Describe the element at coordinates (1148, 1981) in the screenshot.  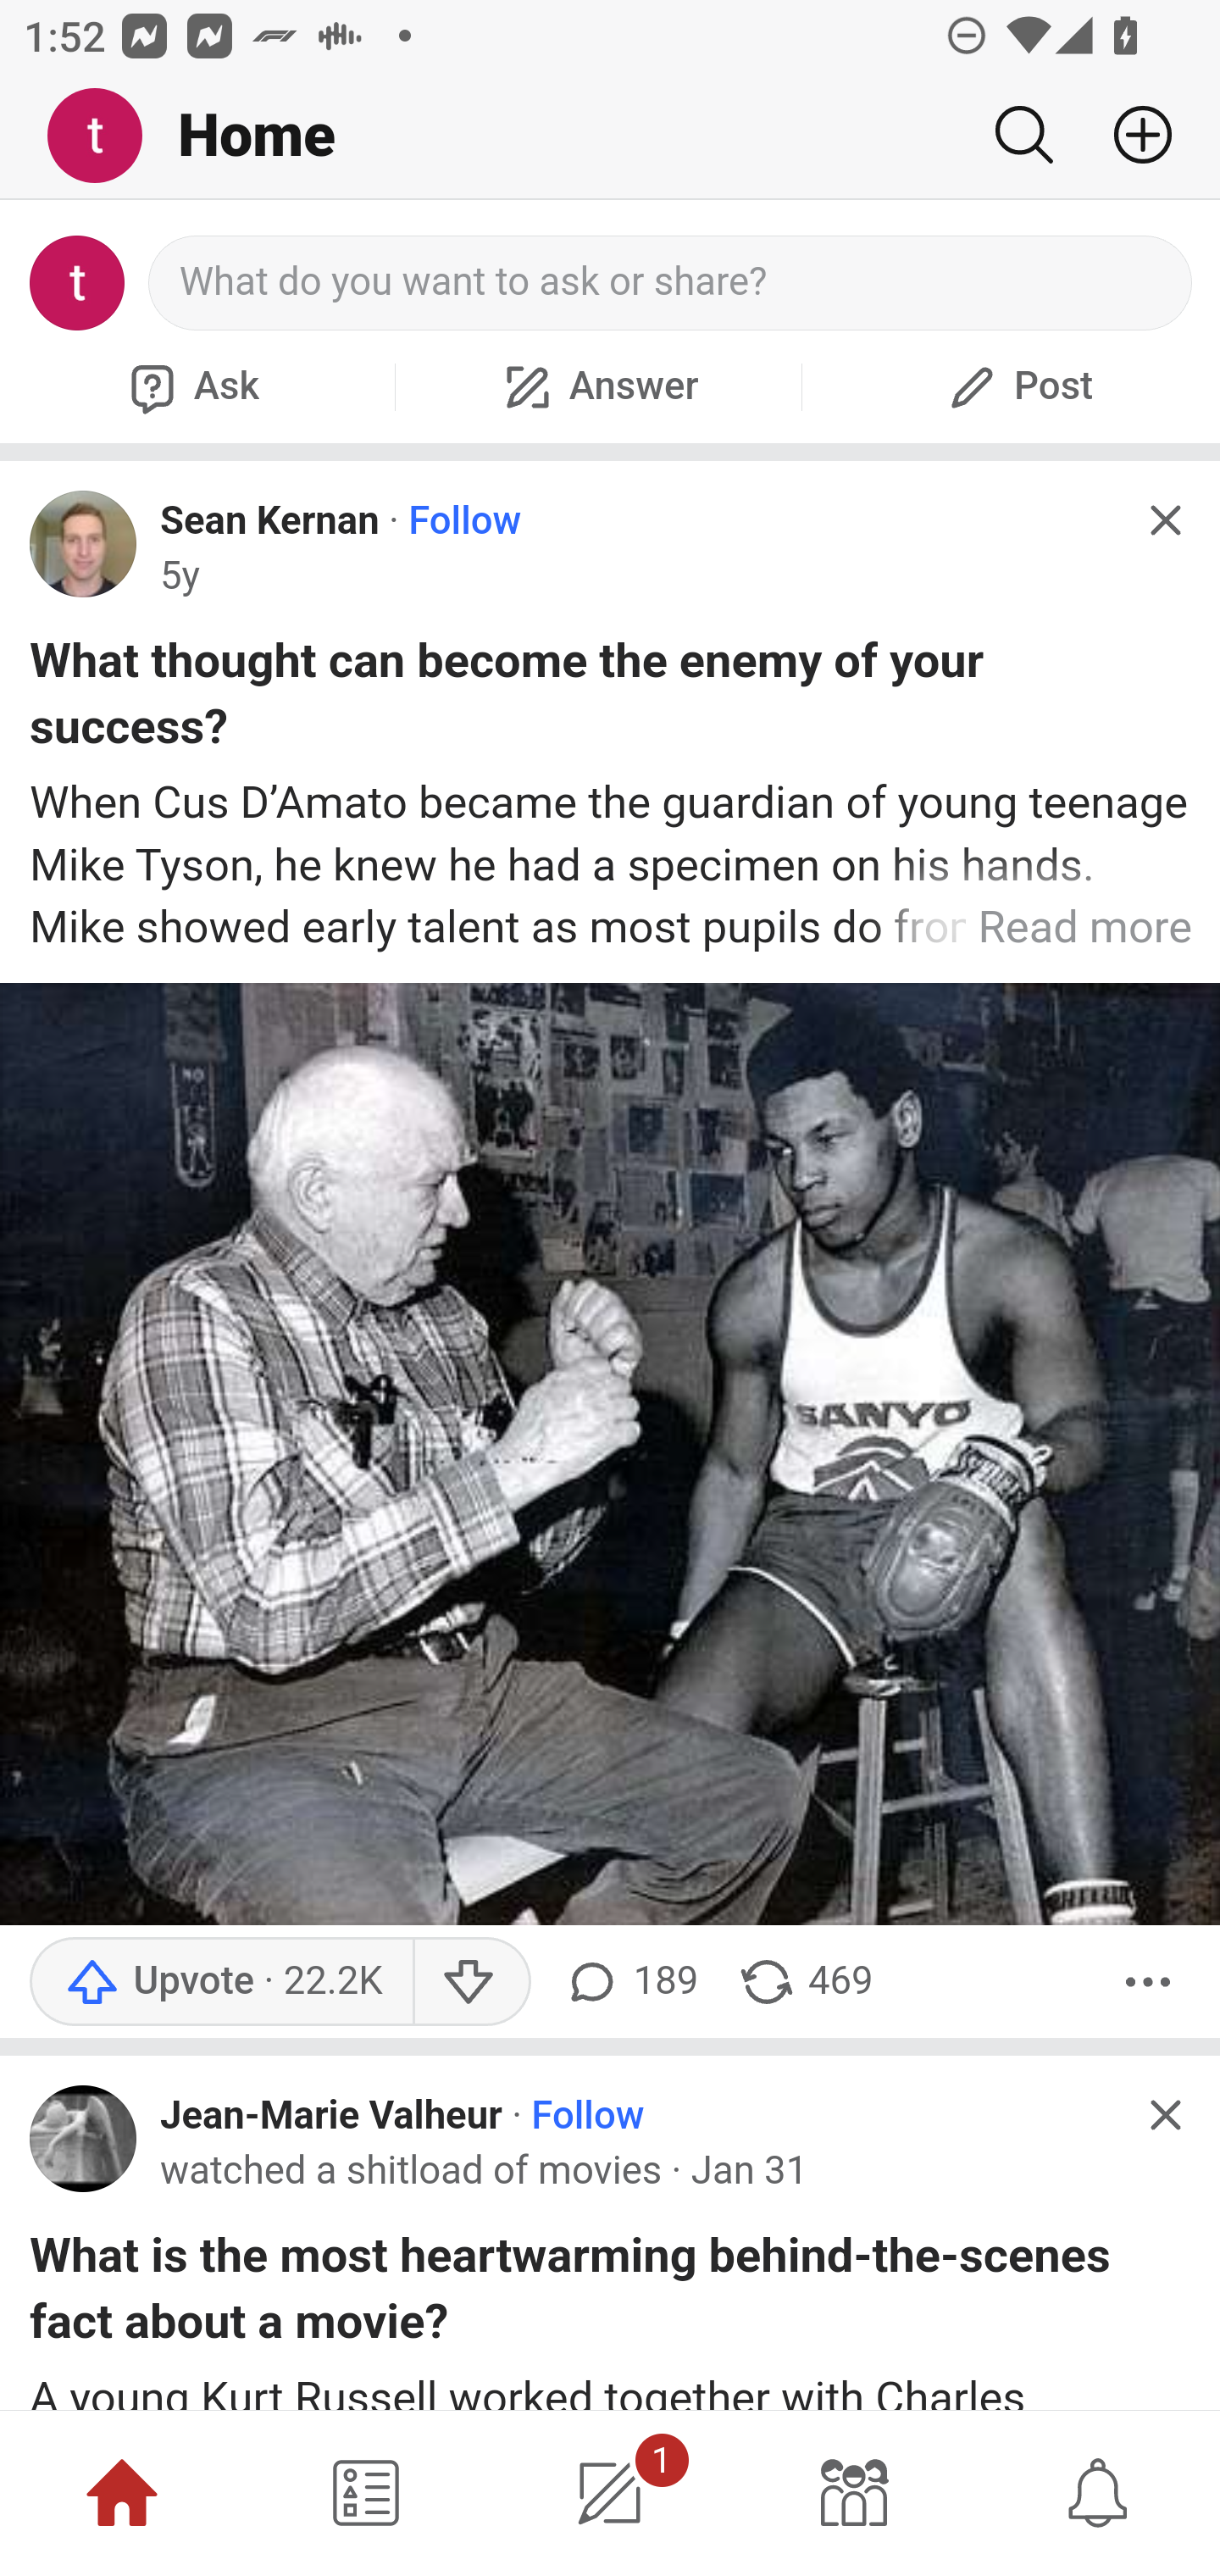
I see `More` at that location.